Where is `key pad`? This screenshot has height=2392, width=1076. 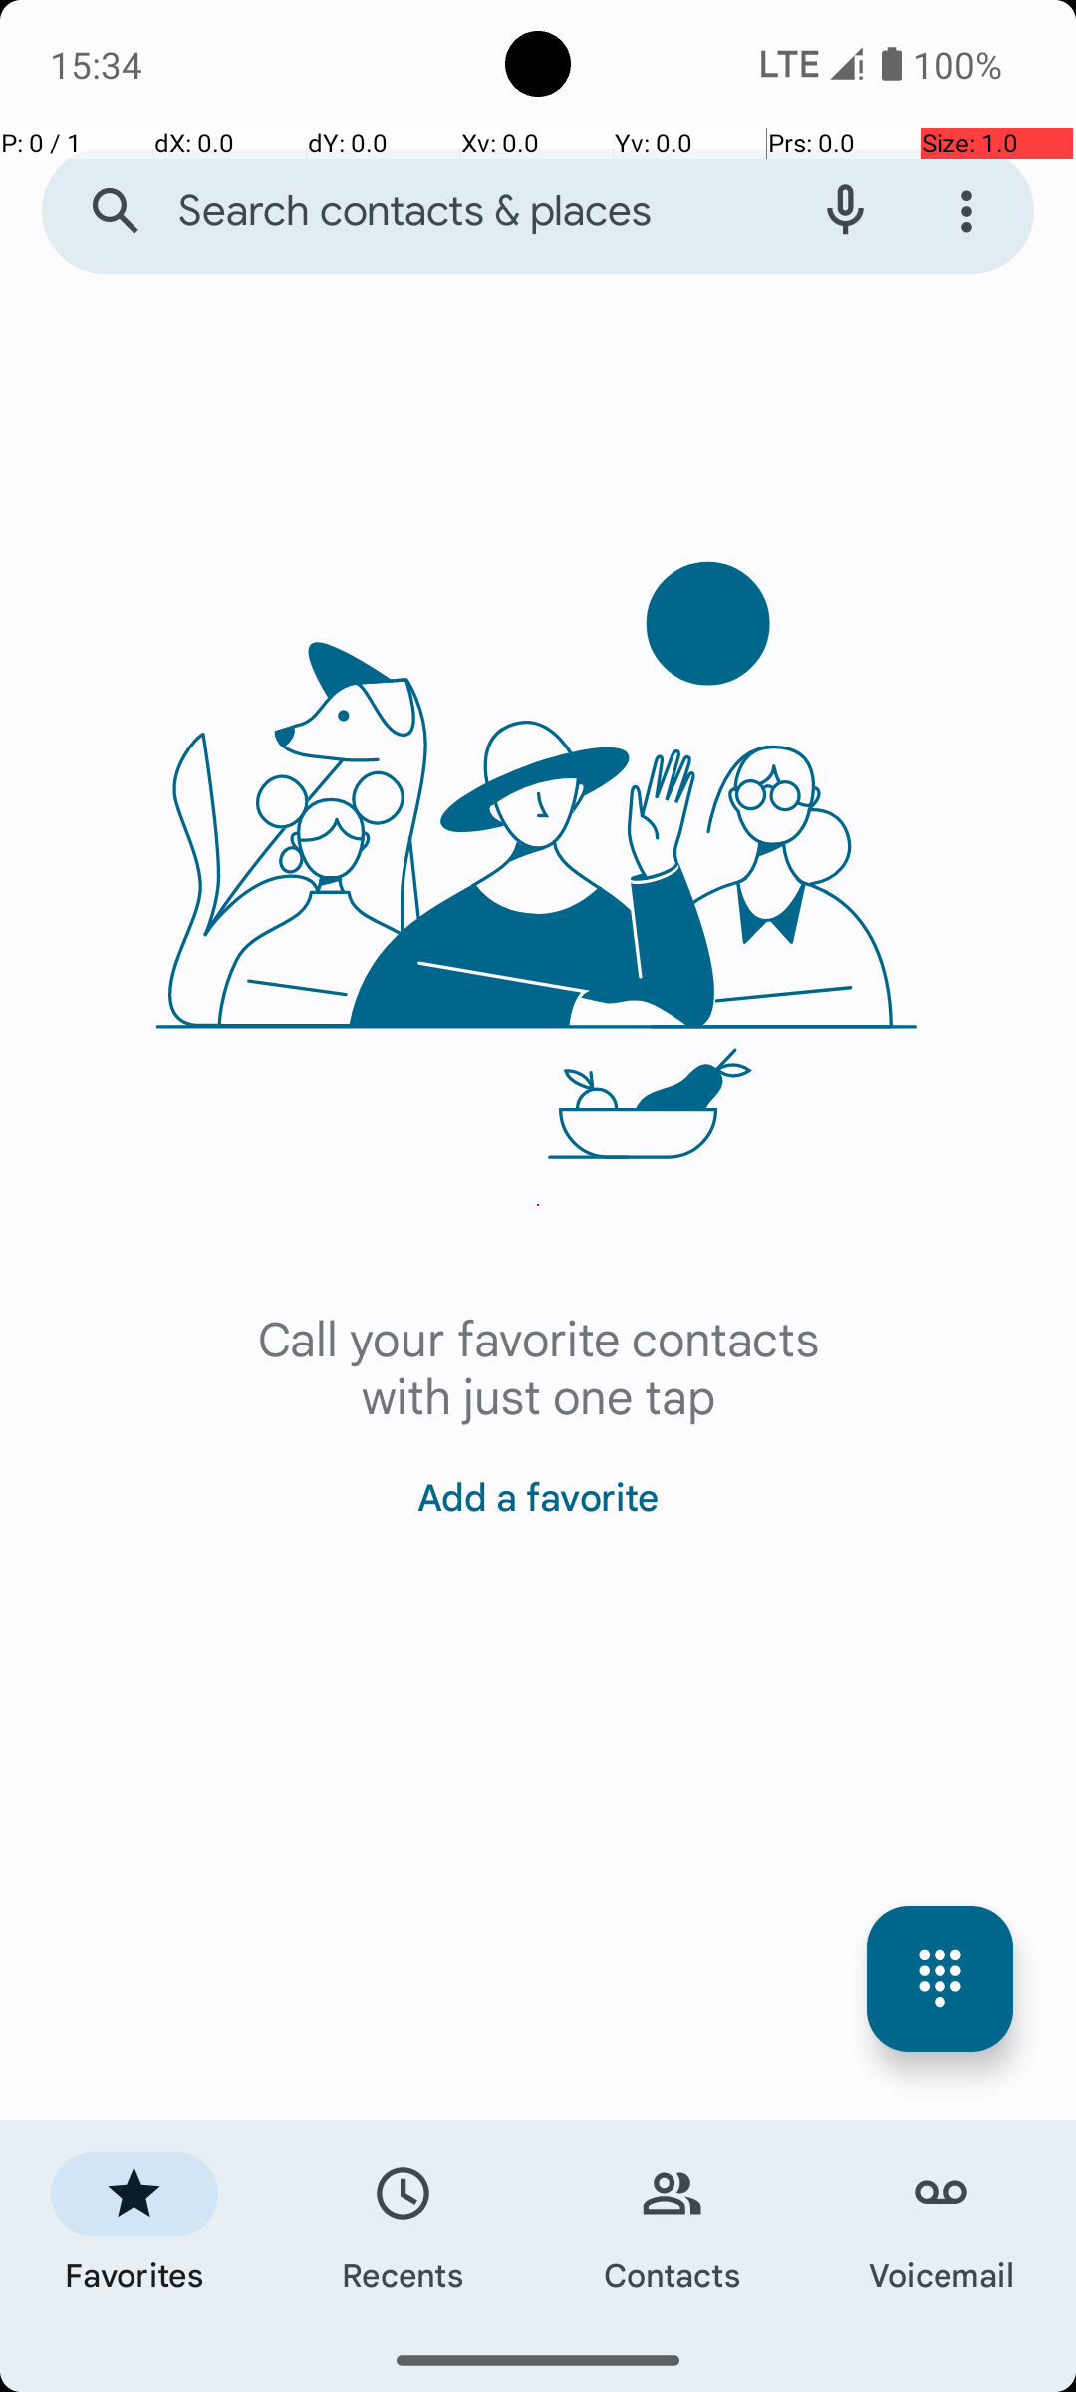
key pad is located at coordinates (941, 1979).